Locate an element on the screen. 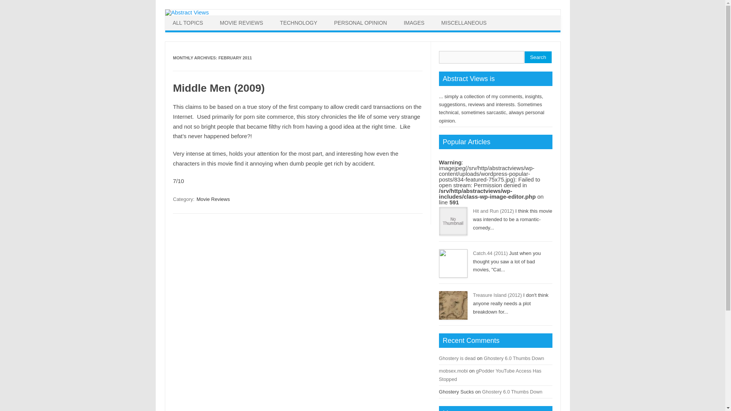  Ghostery is dead is located at coordinates (457, 358).